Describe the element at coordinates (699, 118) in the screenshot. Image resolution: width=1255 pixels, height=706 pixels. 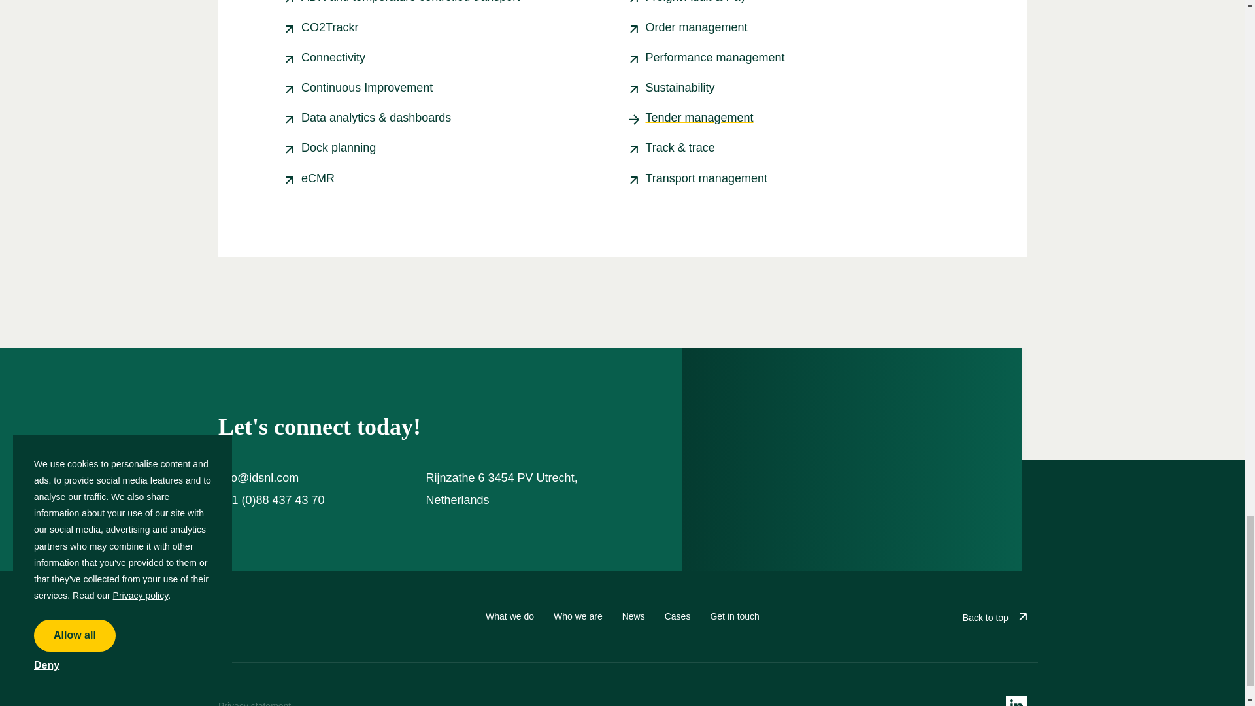
I see `Tender management` at that location.